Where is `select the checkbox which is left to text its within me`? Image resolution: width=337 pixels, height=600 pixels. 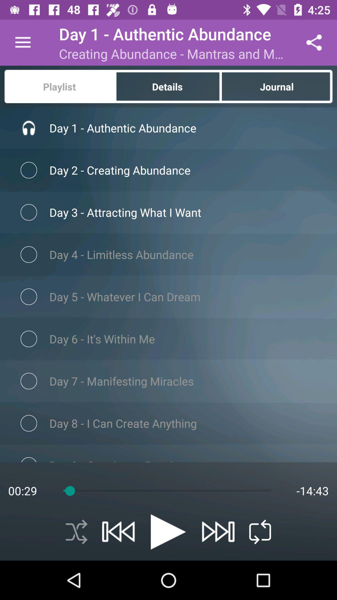
select the checkbox which is left to text its within me is located at coordinates (29, 339).